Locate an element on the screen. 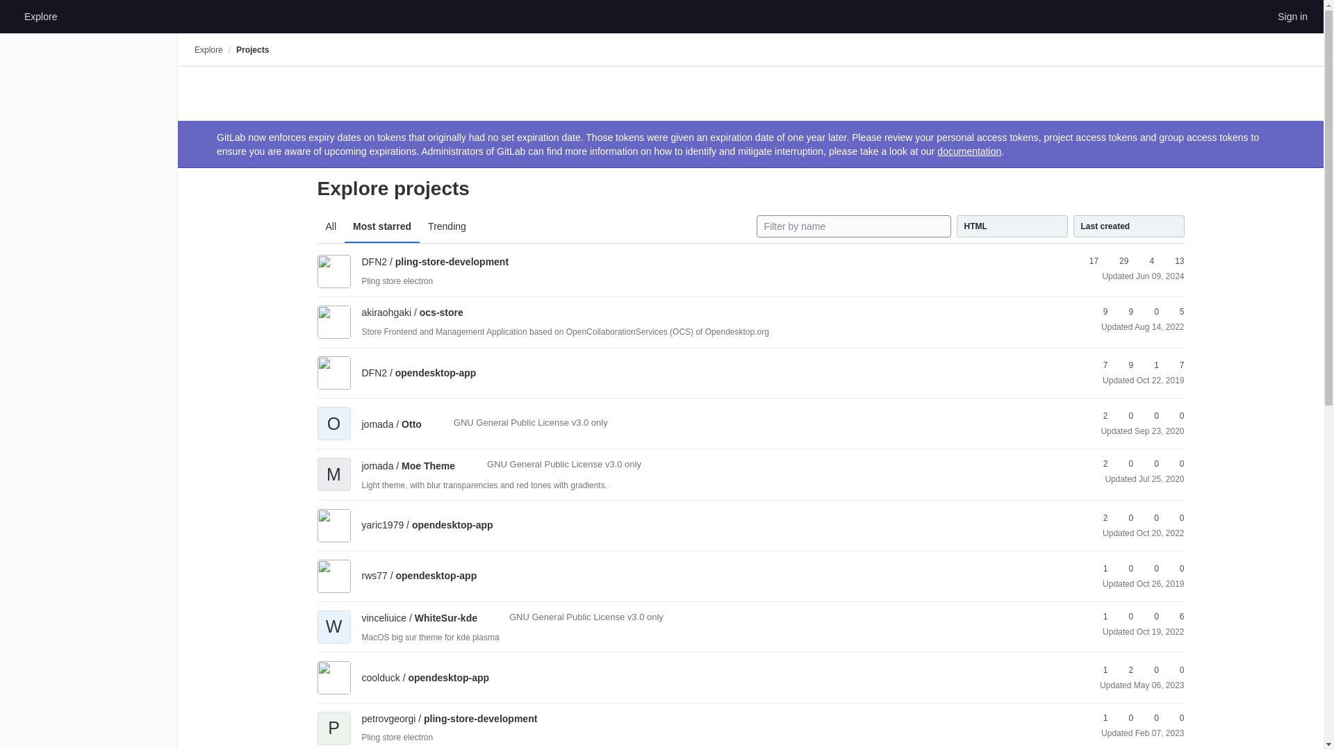  Issues is located at coordinates (1173, 261).